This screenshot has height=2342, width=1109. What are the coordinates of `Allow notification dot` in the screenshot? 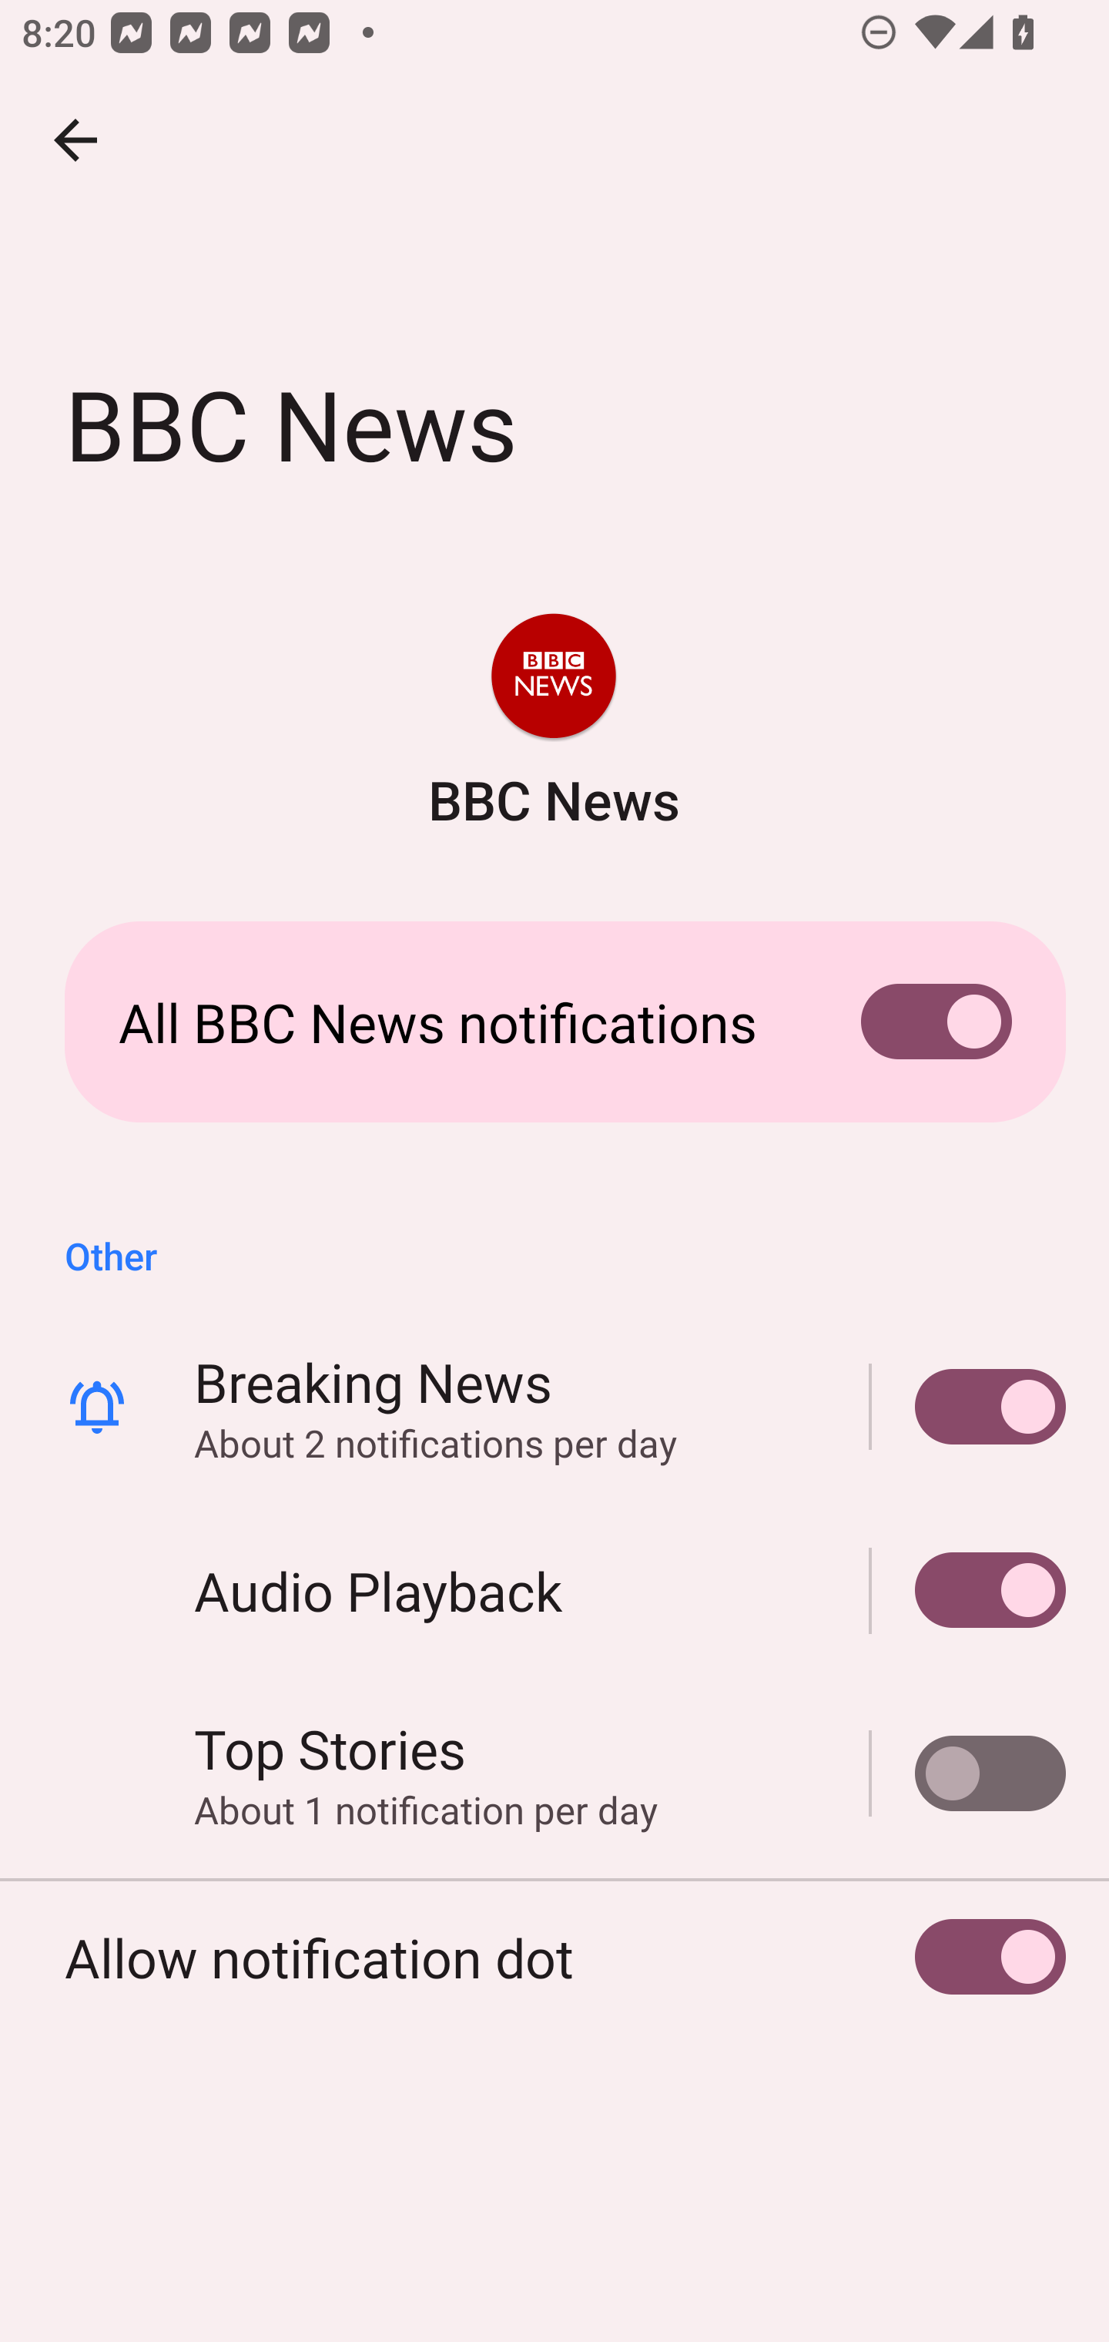 It's located at (554, 1957).